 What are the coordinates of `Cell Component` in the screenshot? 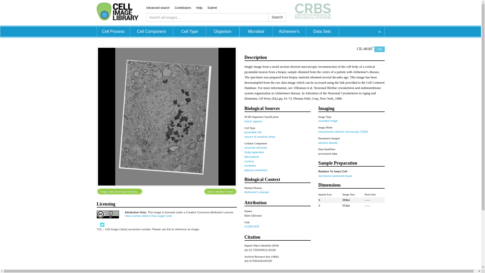 It's located at (151, 31).